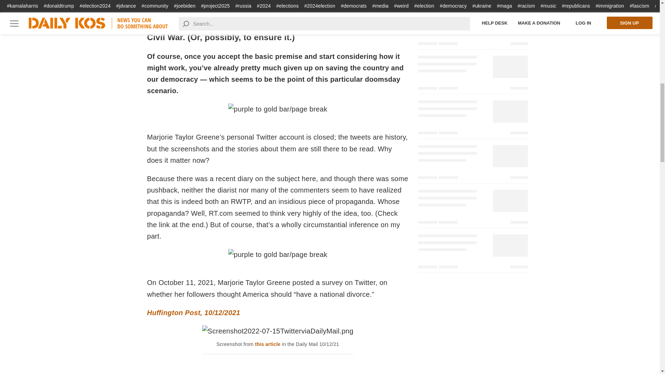  Describe the element at coordinates (472, 74) in the screenshot. I see `Loading...` at that location.